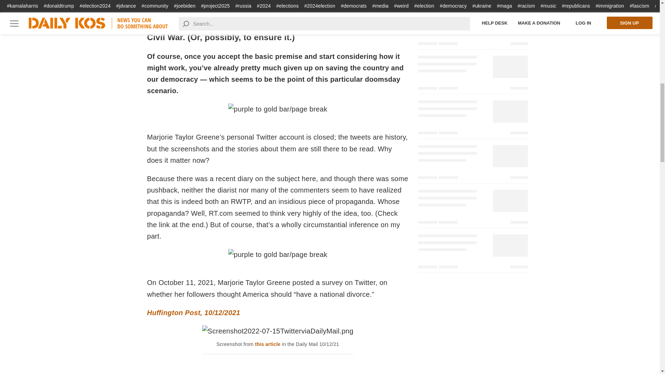  Describe the element at coordinates (472, 74) in the screenshot. I see `Loading...` at that location.